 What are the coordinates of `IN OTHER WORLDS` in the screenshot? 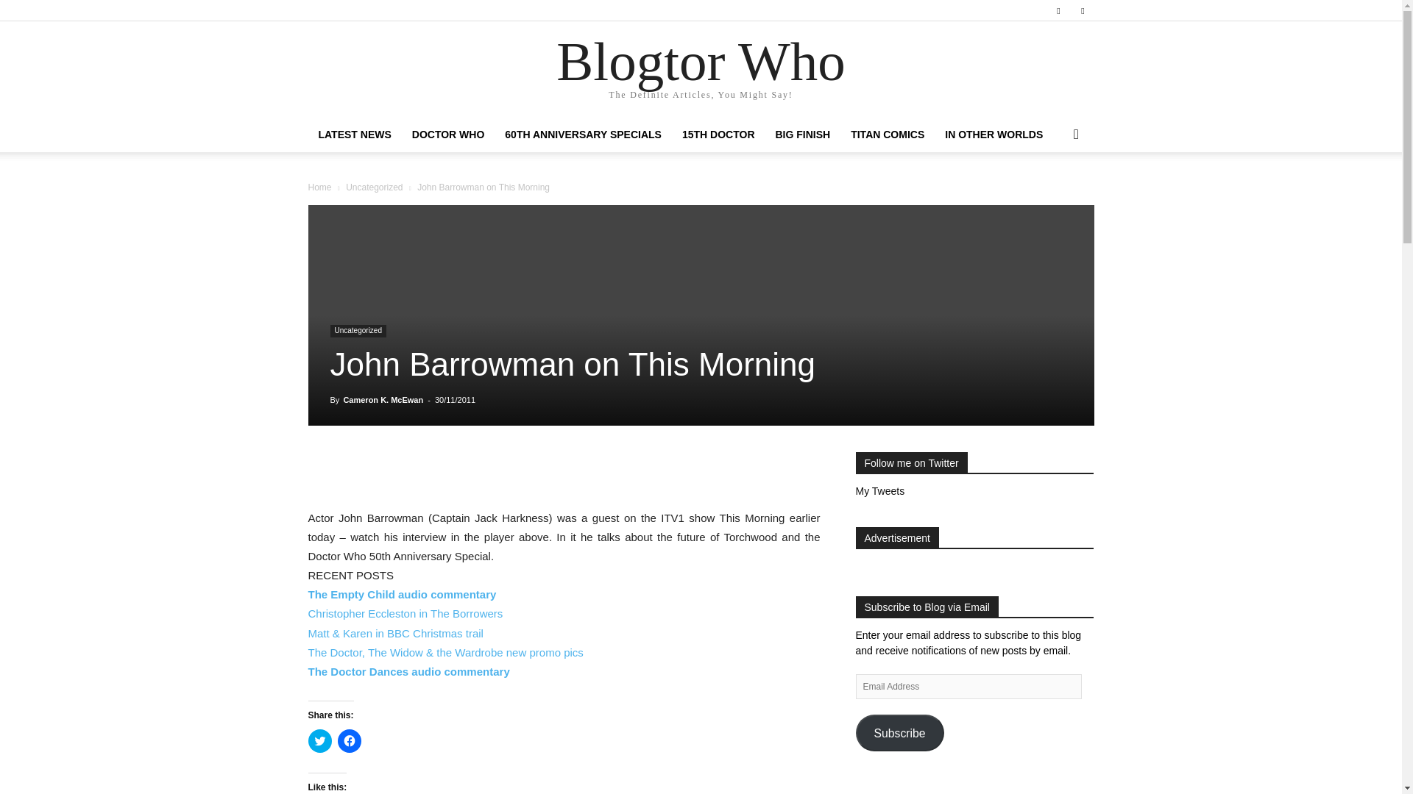 It's located at (994, 134).